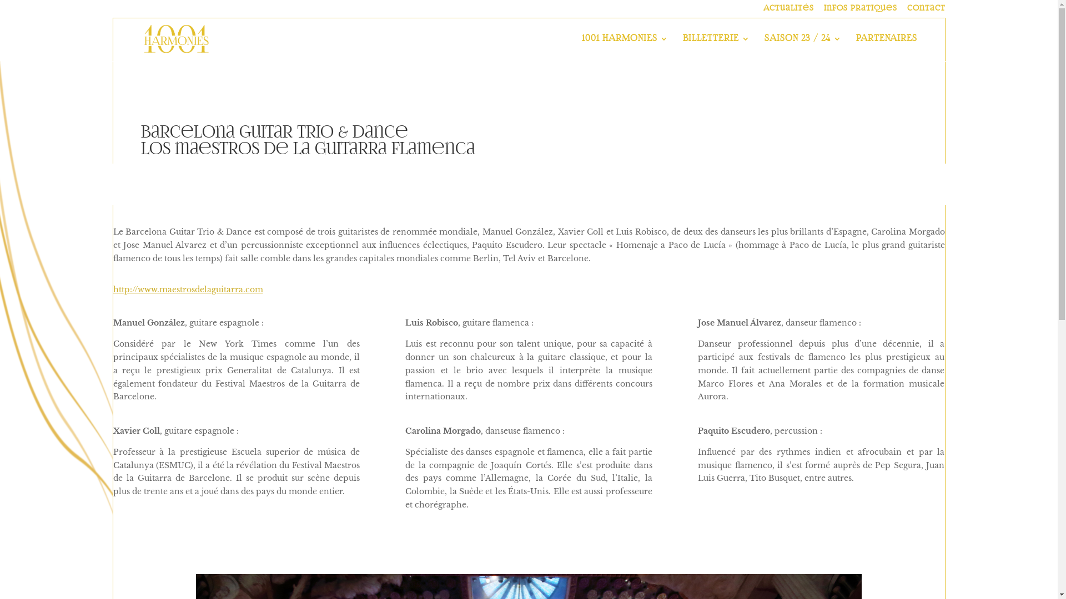 Image resolution: width=1066 pixels, height=599 pixels. What do you see at coordinates (188, 290) in the screenshot?
I see `http://www.maestrosdelaguitarra.com` at bounding box center [188, 290].